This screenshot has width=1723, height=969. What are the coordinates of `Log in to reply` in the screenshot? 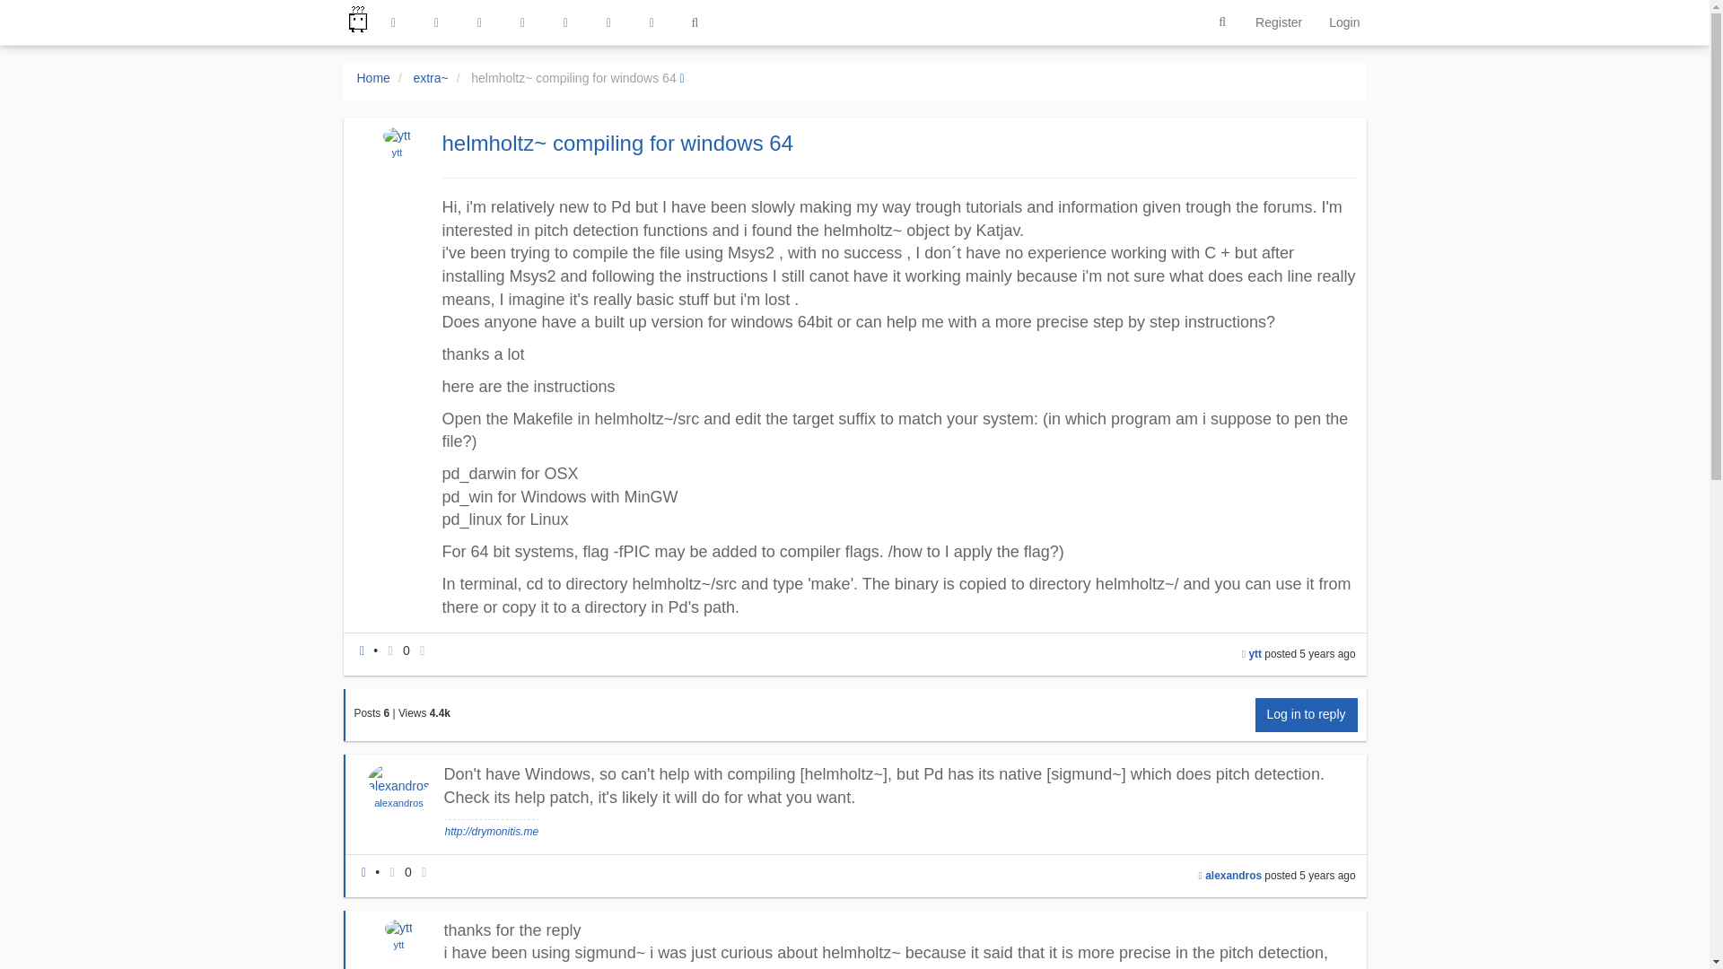 It's located at (1307, 714).